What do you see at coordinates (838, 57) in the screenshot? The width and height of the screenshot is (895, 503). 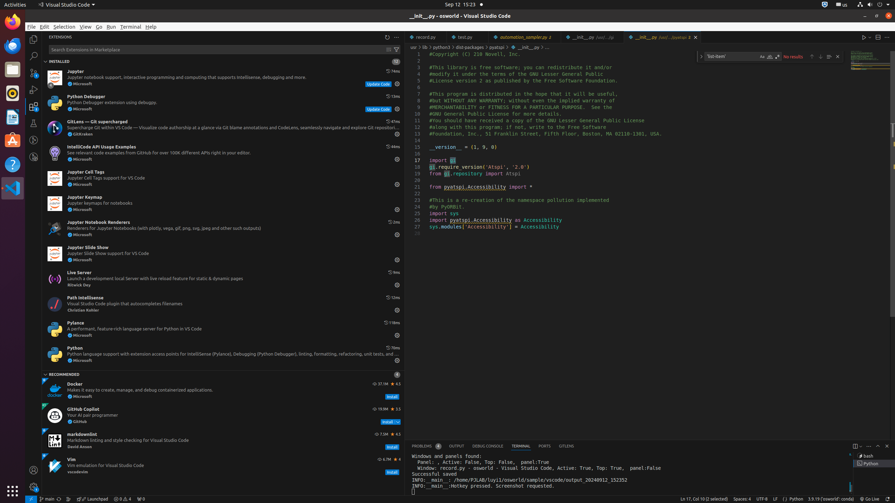 I see `Close (Escape)` at bounding box center [838, 57].